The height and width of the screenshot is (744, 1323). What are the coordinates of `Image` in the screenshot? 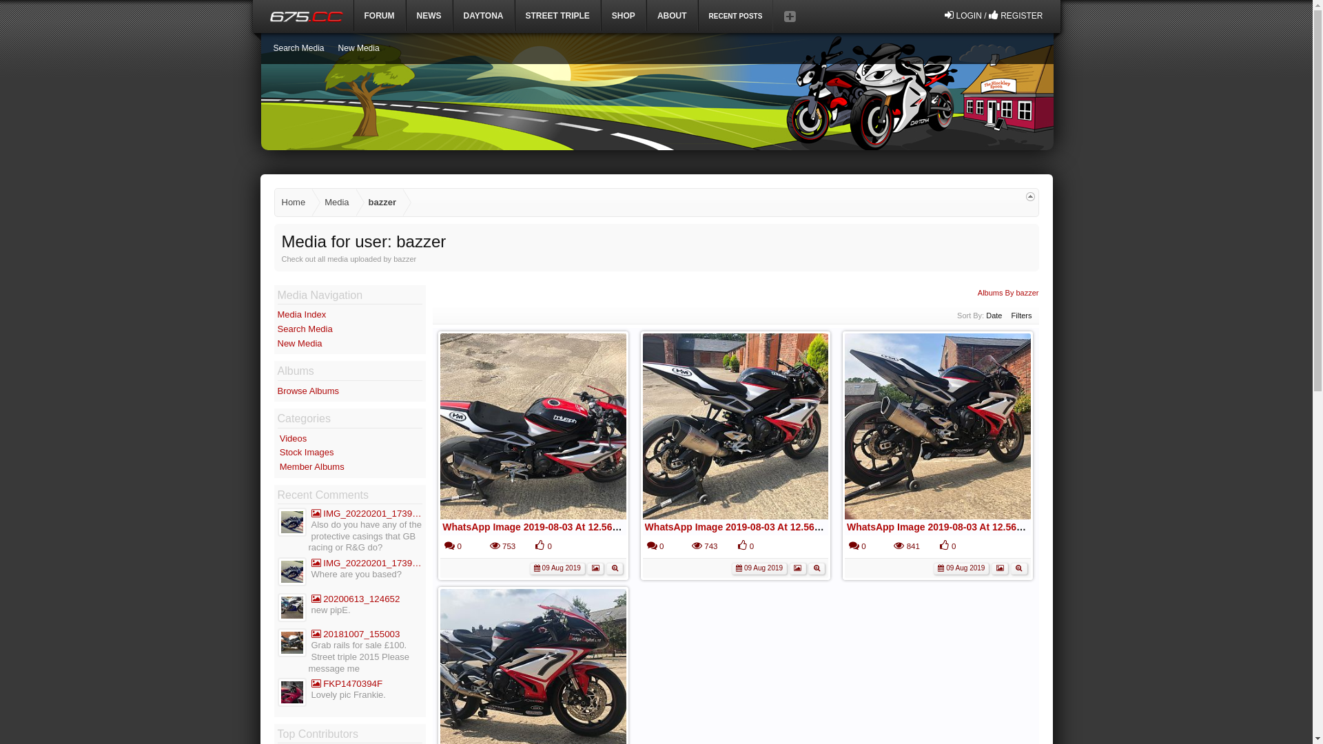 It's located at (1000, 569).